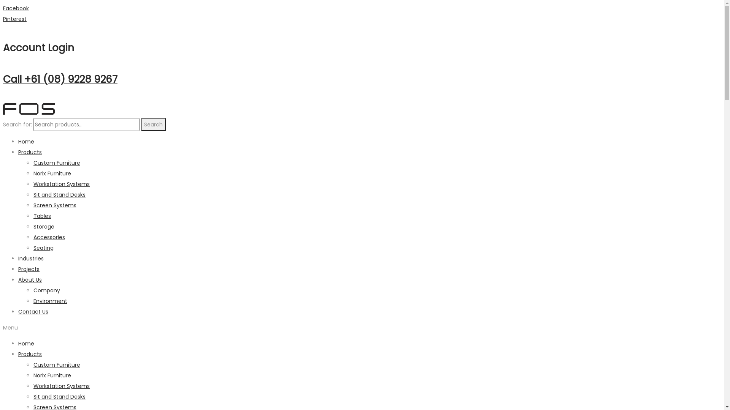 The height and width of the screenshot is (410, 730). What do you see at coordinates (52, 375) in the screenshot?
I see `Norix Furniture` at bounding box center [52, 375].